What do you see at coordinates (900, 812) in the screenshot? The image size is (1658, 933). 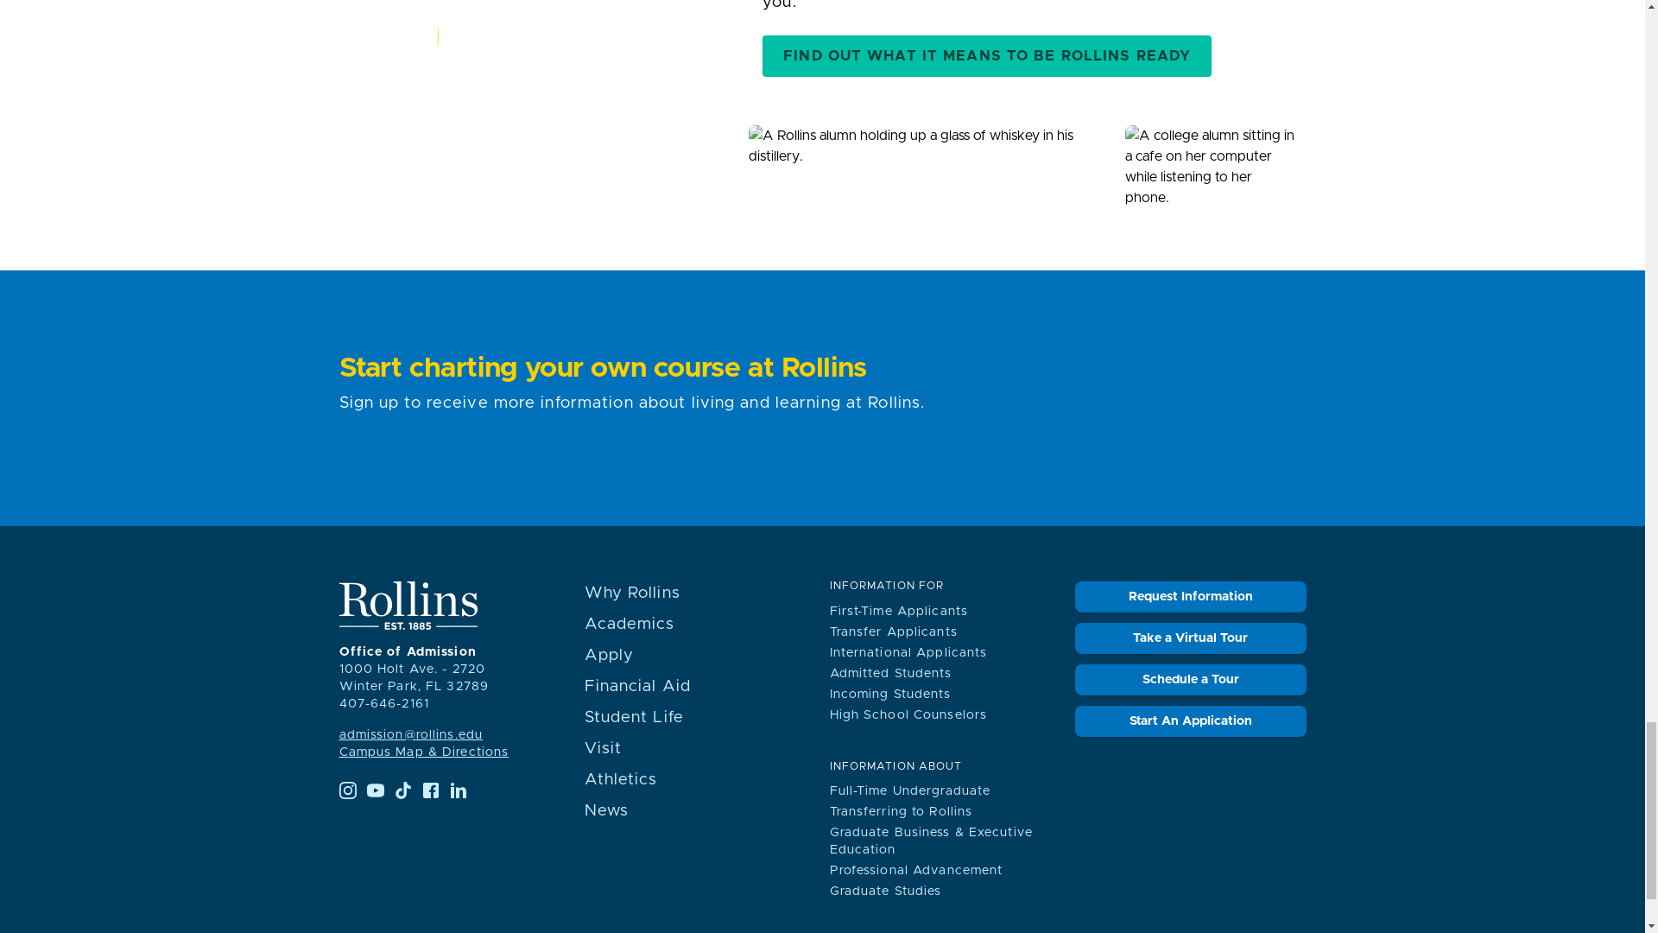 I see `Transferring to Rollins` at bounding box center [900, 812].